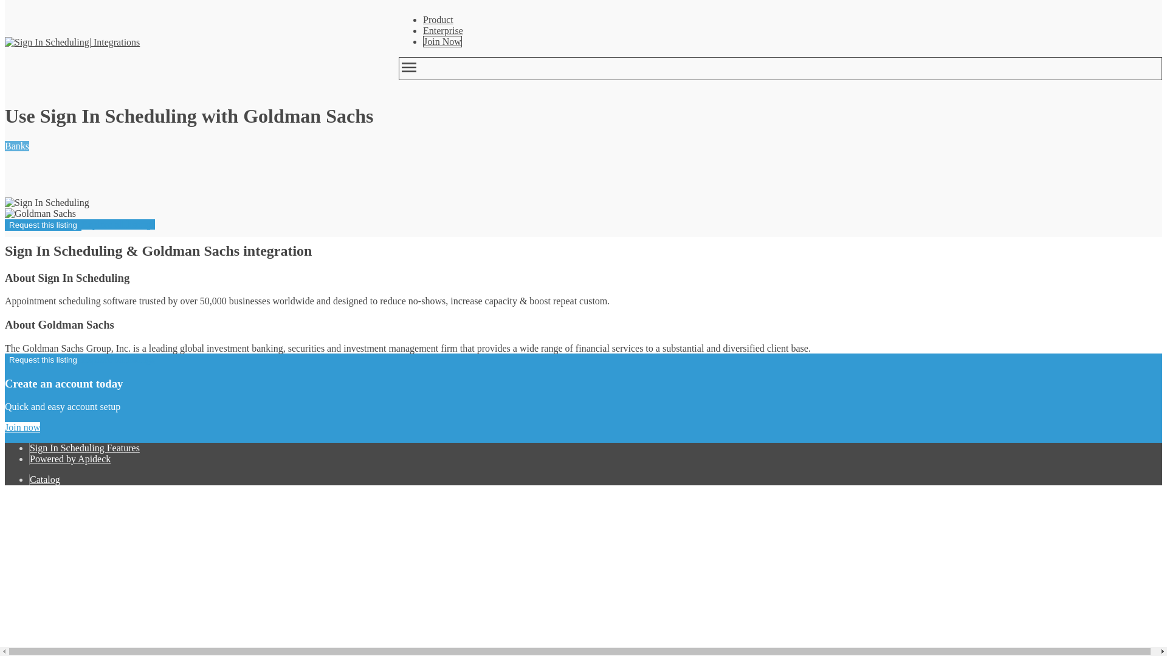 The image size is (1167, 656). I want to click on Powered by Apideck, so click(71, 459).